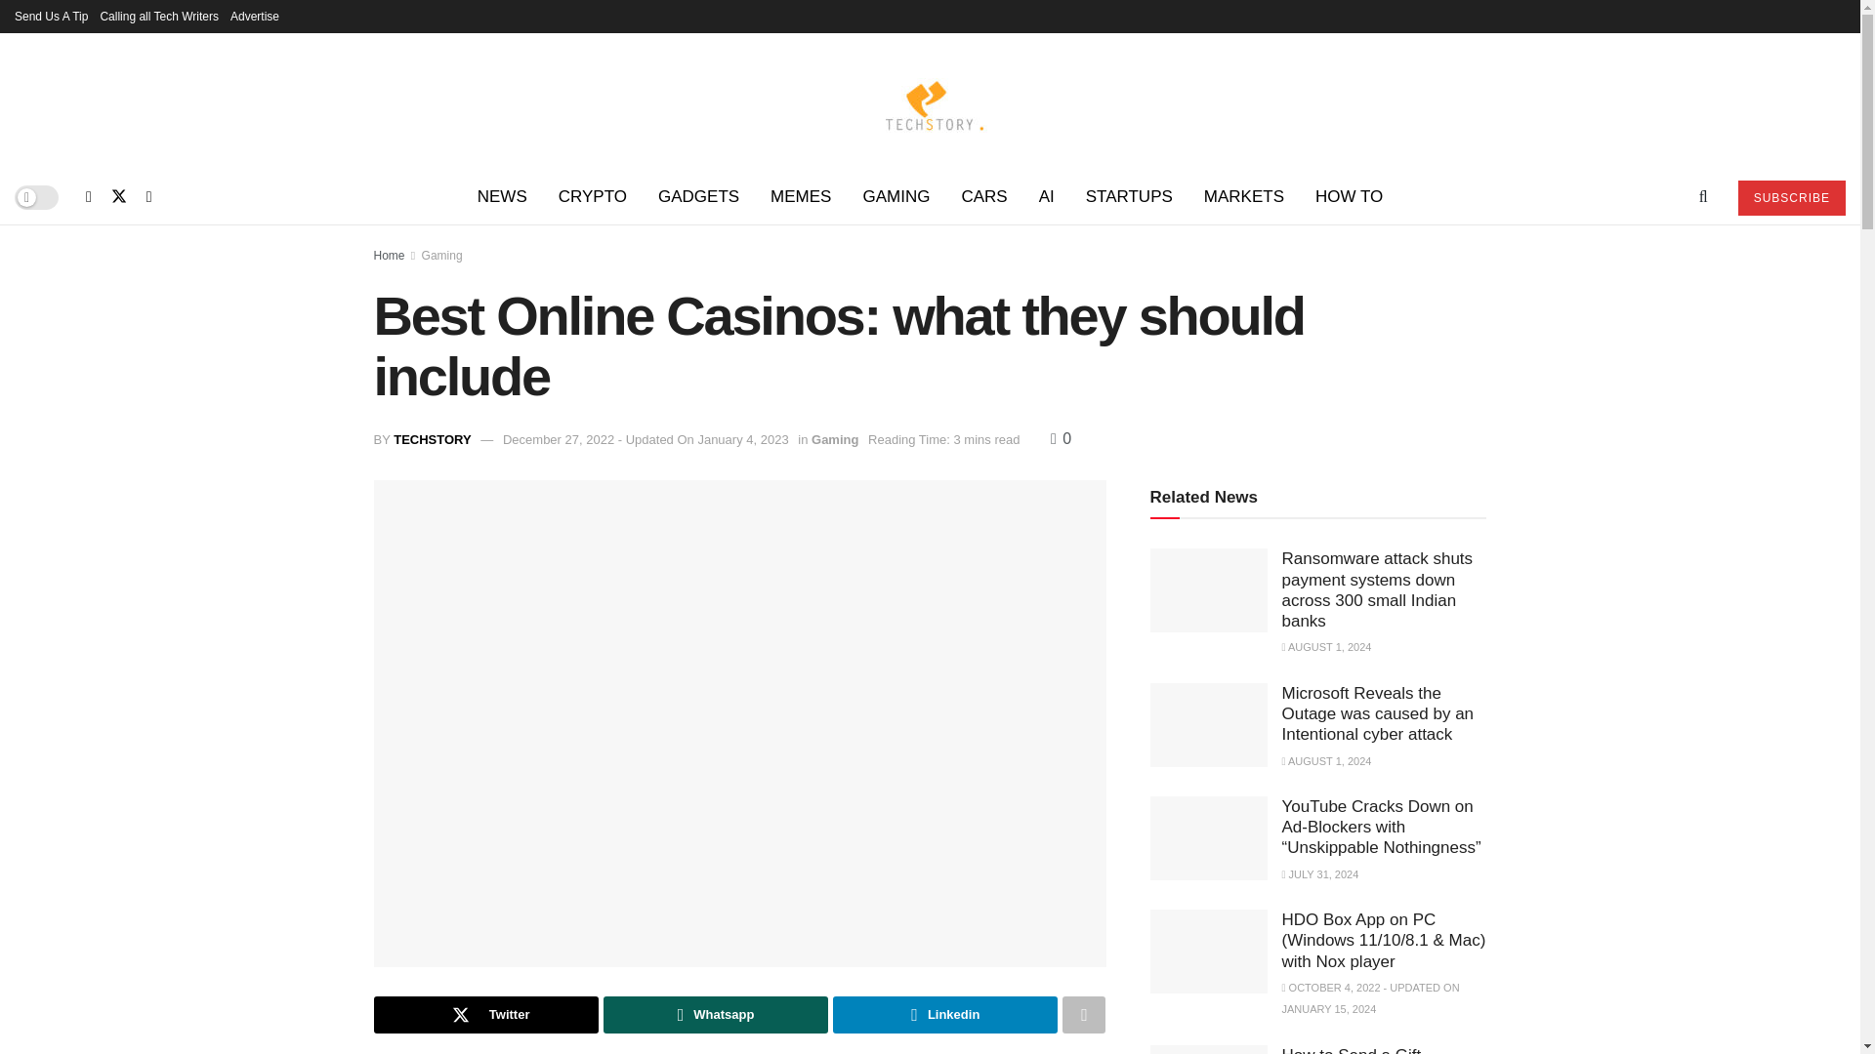 This screenshot has width=1875, height=1054. What do you see at coordinates (801, 197) in the screenshot?
I see `MEMES` at bounding box center [801, 197].